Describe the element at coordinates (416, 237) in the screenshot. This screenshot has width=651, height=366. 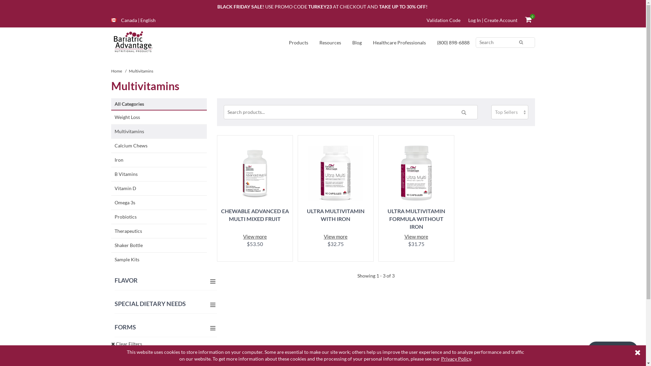
I see `View more` at that location.